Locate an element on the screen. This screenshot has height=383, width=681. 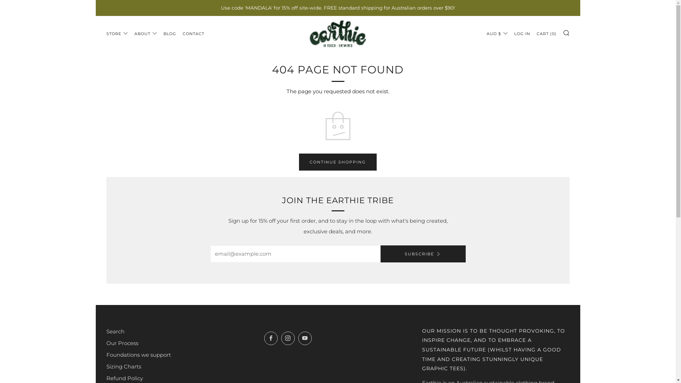
LOG IN is located at coordinates (522, 33).